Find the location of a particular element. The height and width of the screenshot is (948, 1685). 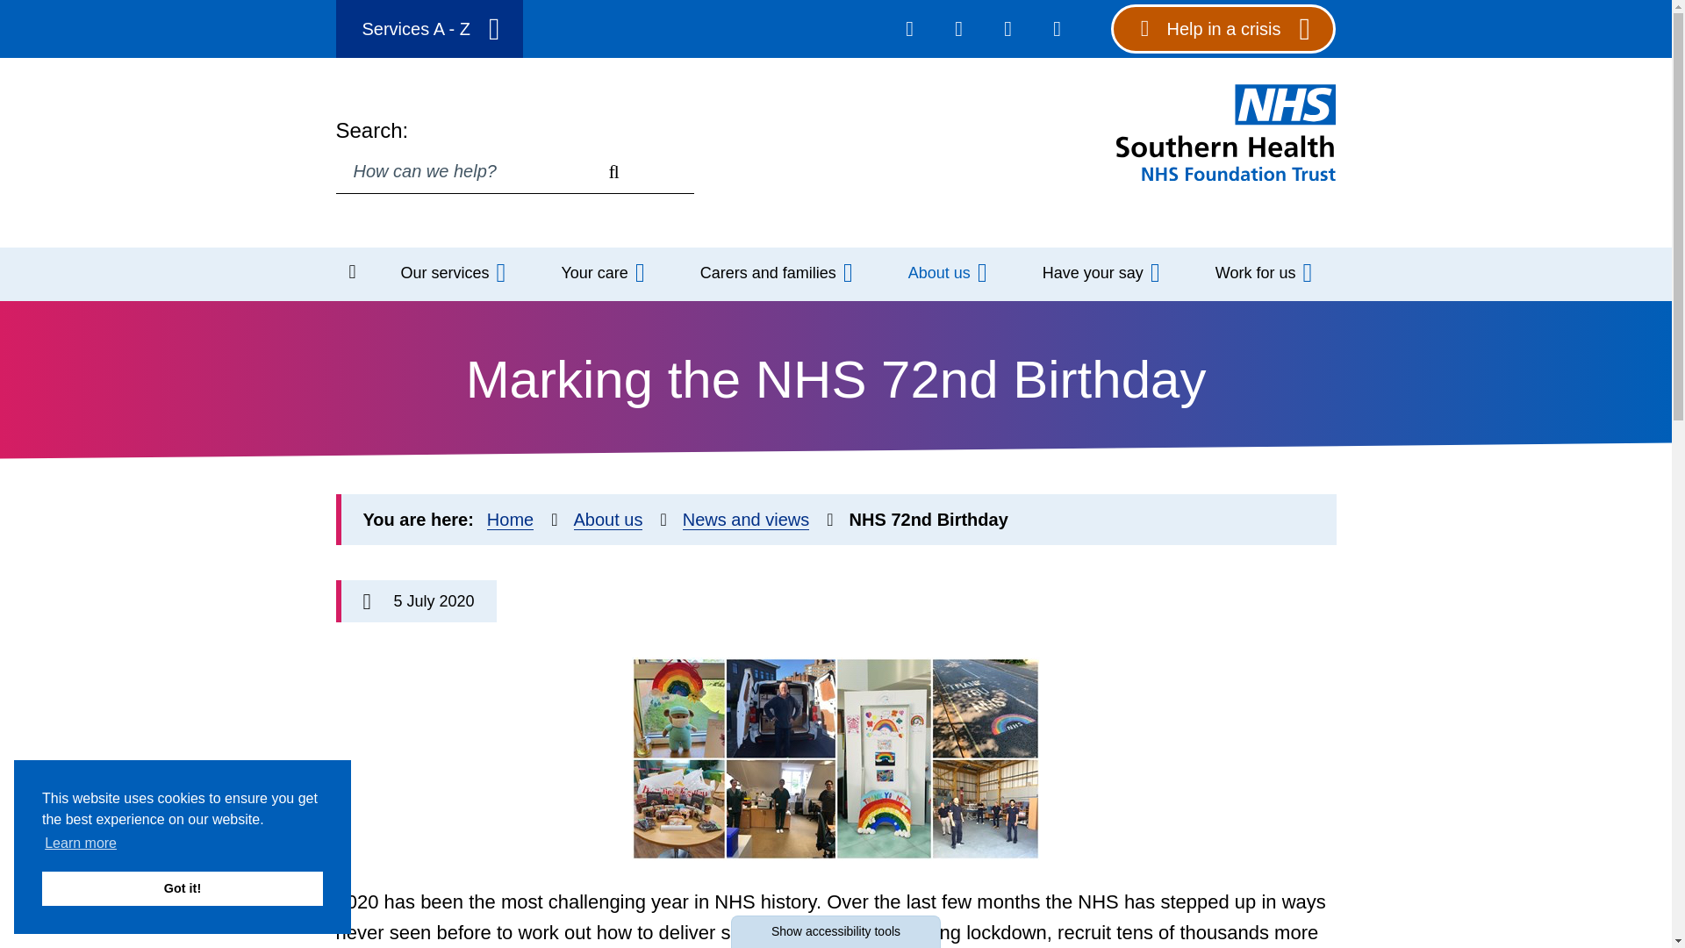

Search this website is located at coordinates (613, 171).